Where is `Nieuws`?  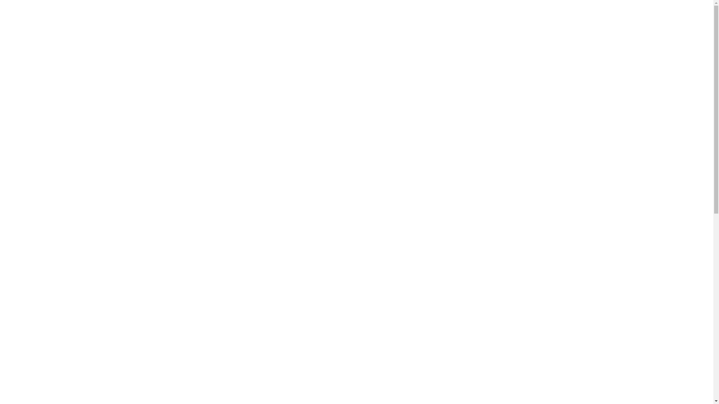 Nieuws is located at coordinates (487, 200).